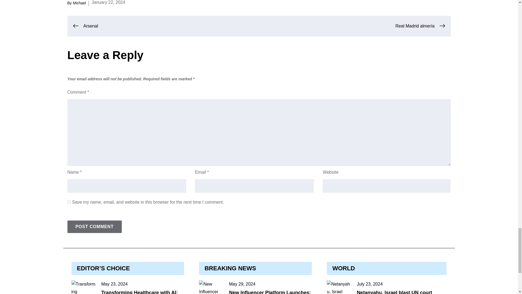 This screenshot has width=522, height=294. Describe the element at coordinates (69, 202) in the screenshot. I see `yes` at that location.